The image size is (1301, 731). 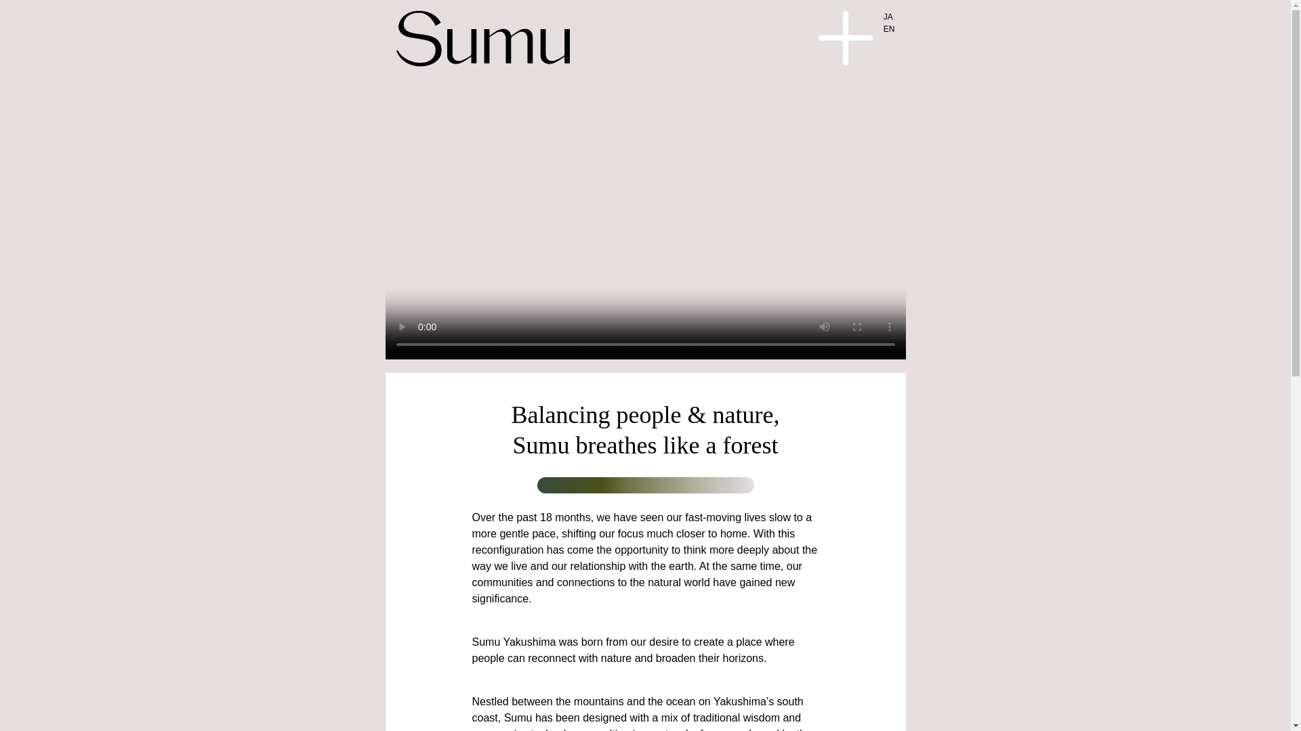 I want to click on JA, so click(x=889, y=16).